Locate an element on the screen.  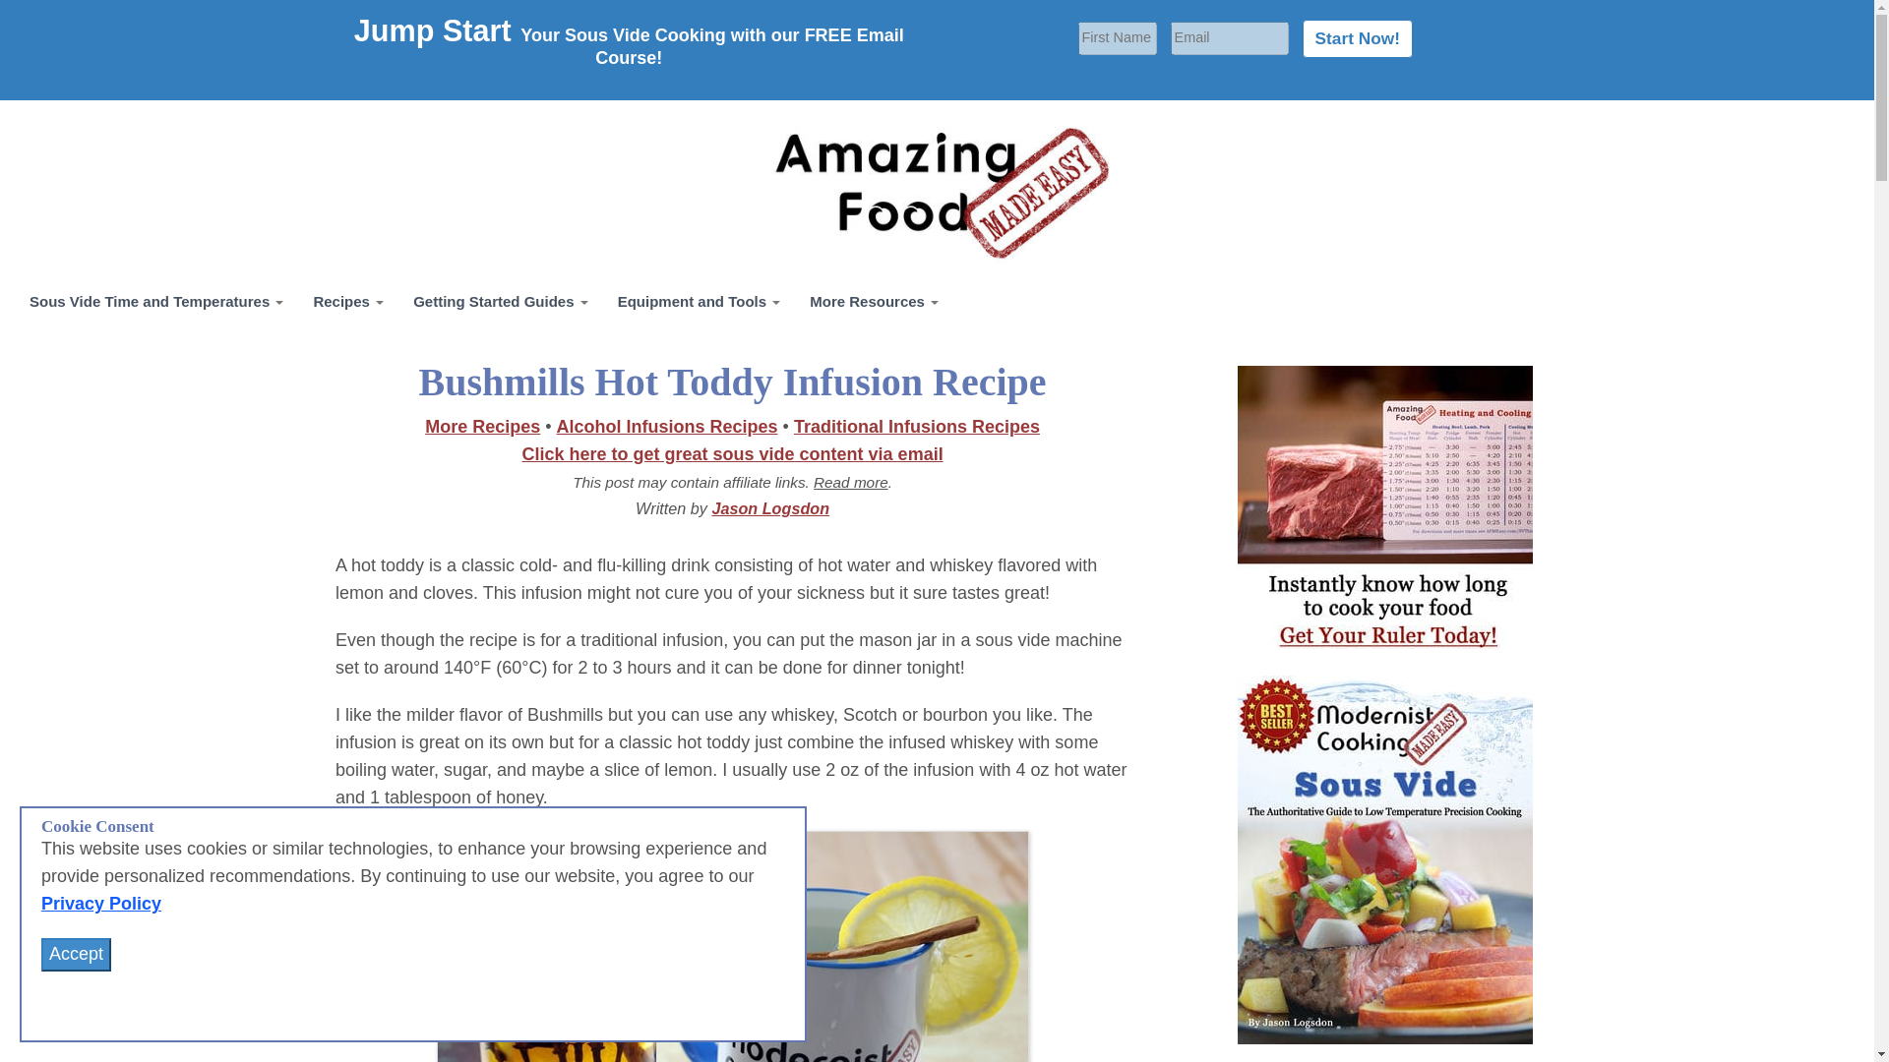
Recipes is located at coordinates (348, 301).